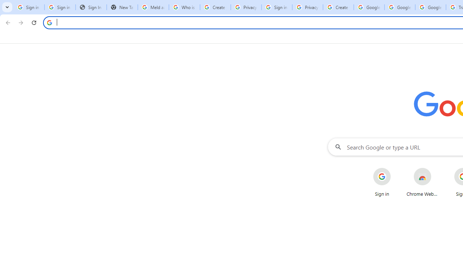  I want to click on Chrome Web Store, so click(422, 182).